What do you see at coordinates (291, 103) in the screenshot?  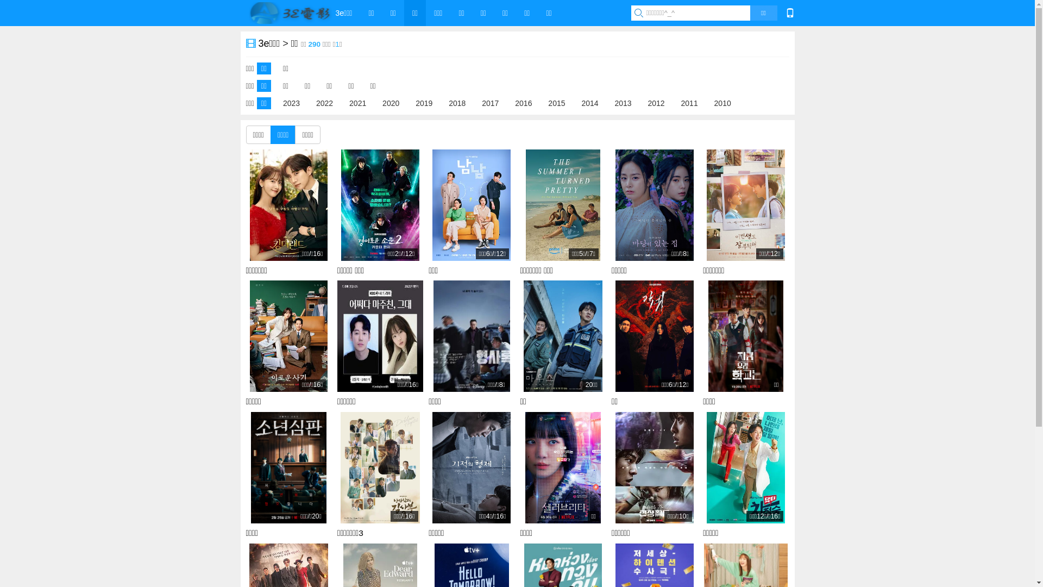 I see `2023` at bounding box center [291, 103].